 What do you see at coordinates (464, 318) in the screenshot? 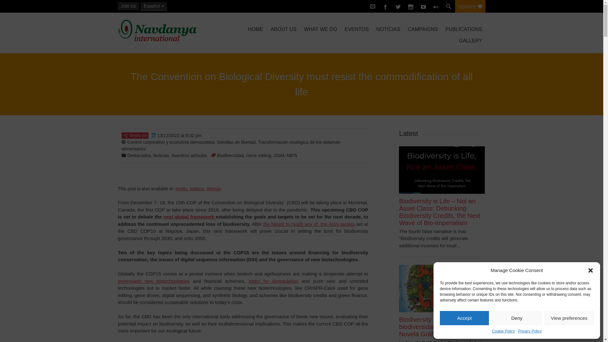
I see `Accept` at bounding box center [464, 318].